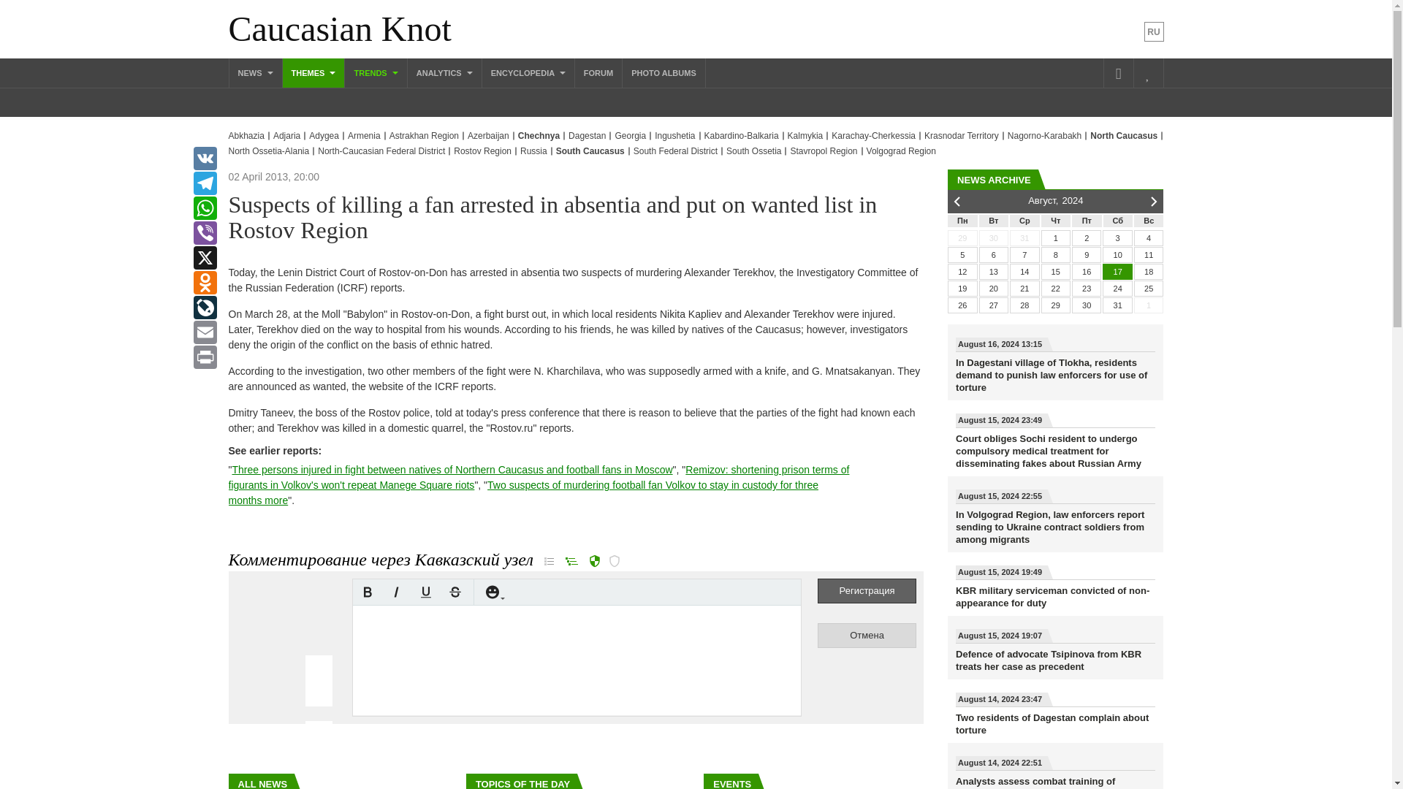 The width and height of the screenshot is (1403, 789). What do you see at coordinates (1155, 32) in the screenshot?
I see `RU` at bounding box center [1155, 32].